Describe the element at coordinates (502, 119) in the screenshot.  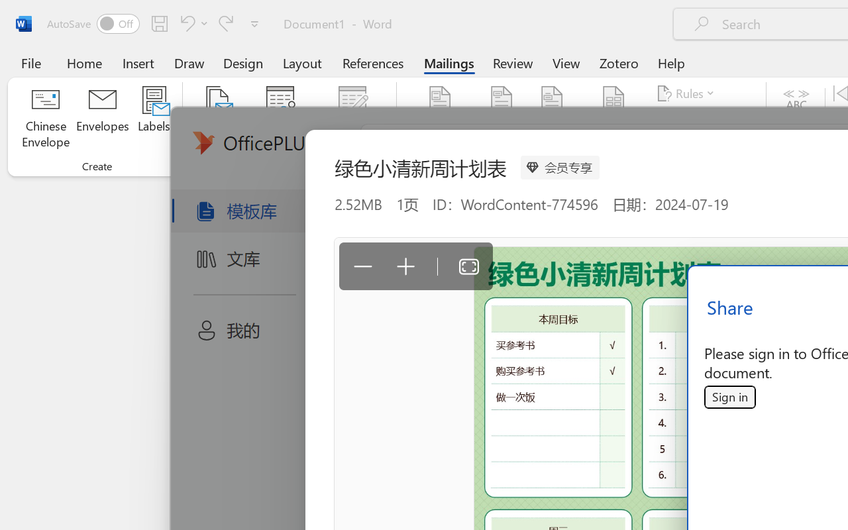
I see `Address Block...` at that location.